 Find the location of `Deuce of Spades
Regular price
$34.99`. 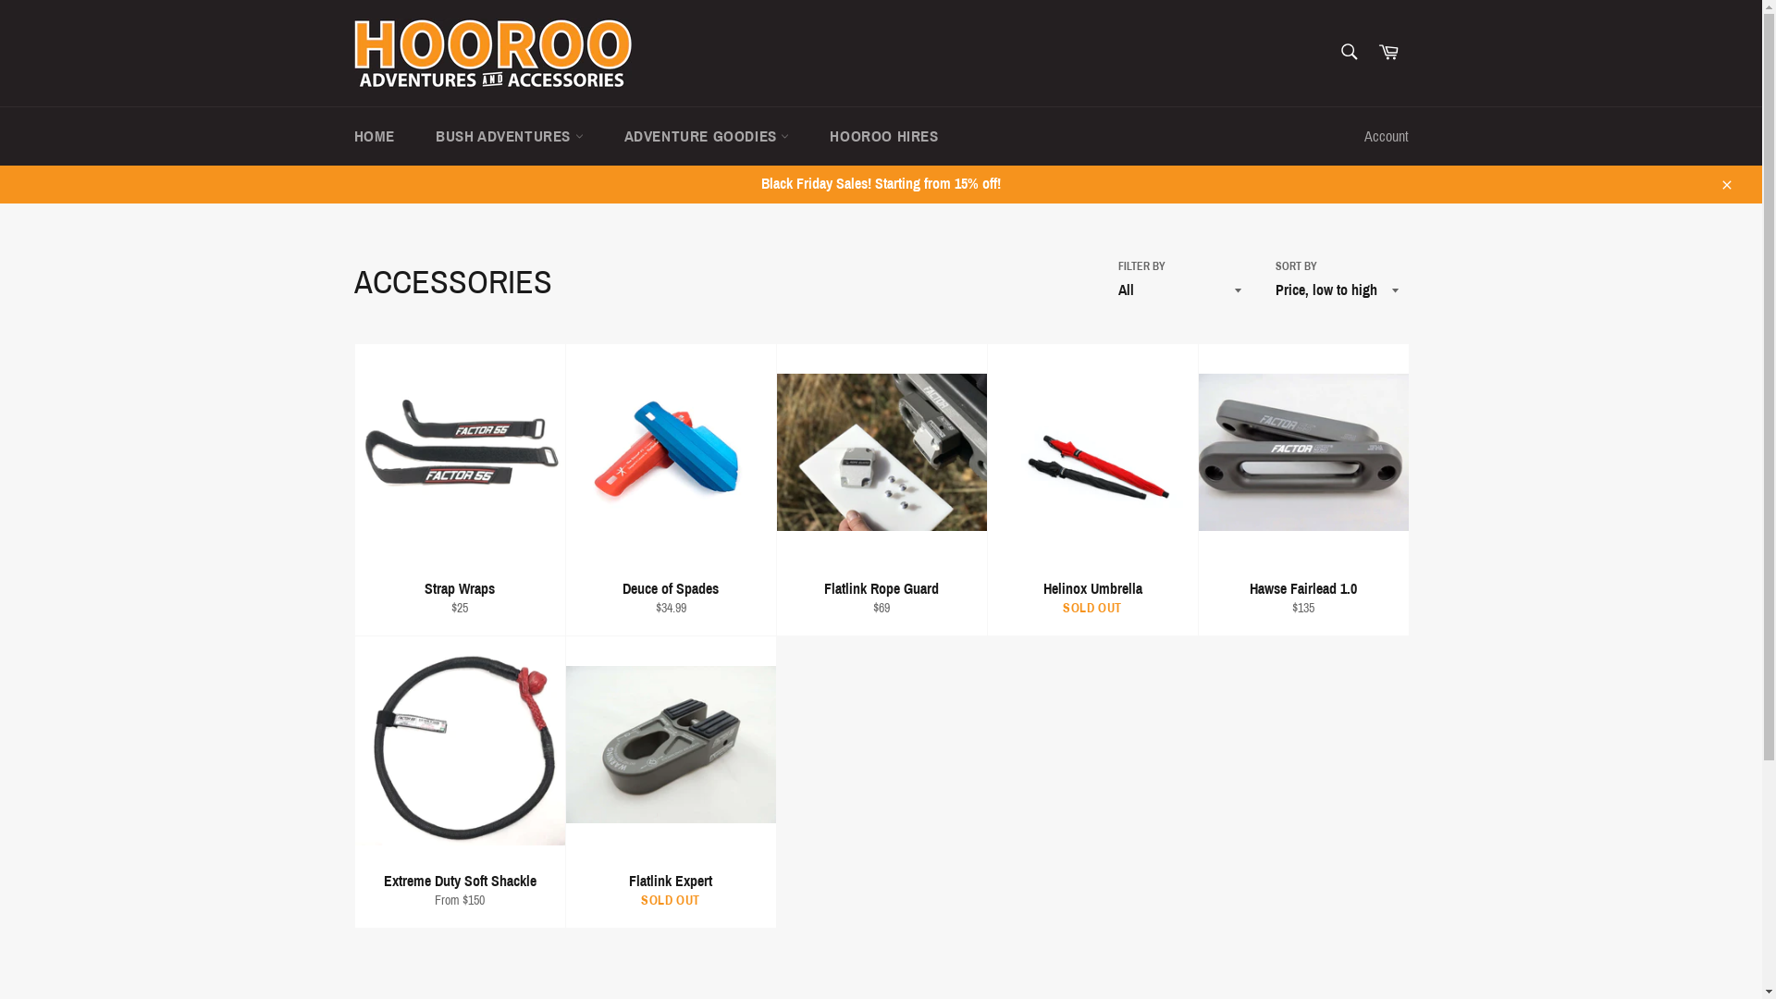

Deuce of Spades
Regular price
$34.99 is located at coordinates (670, 490).